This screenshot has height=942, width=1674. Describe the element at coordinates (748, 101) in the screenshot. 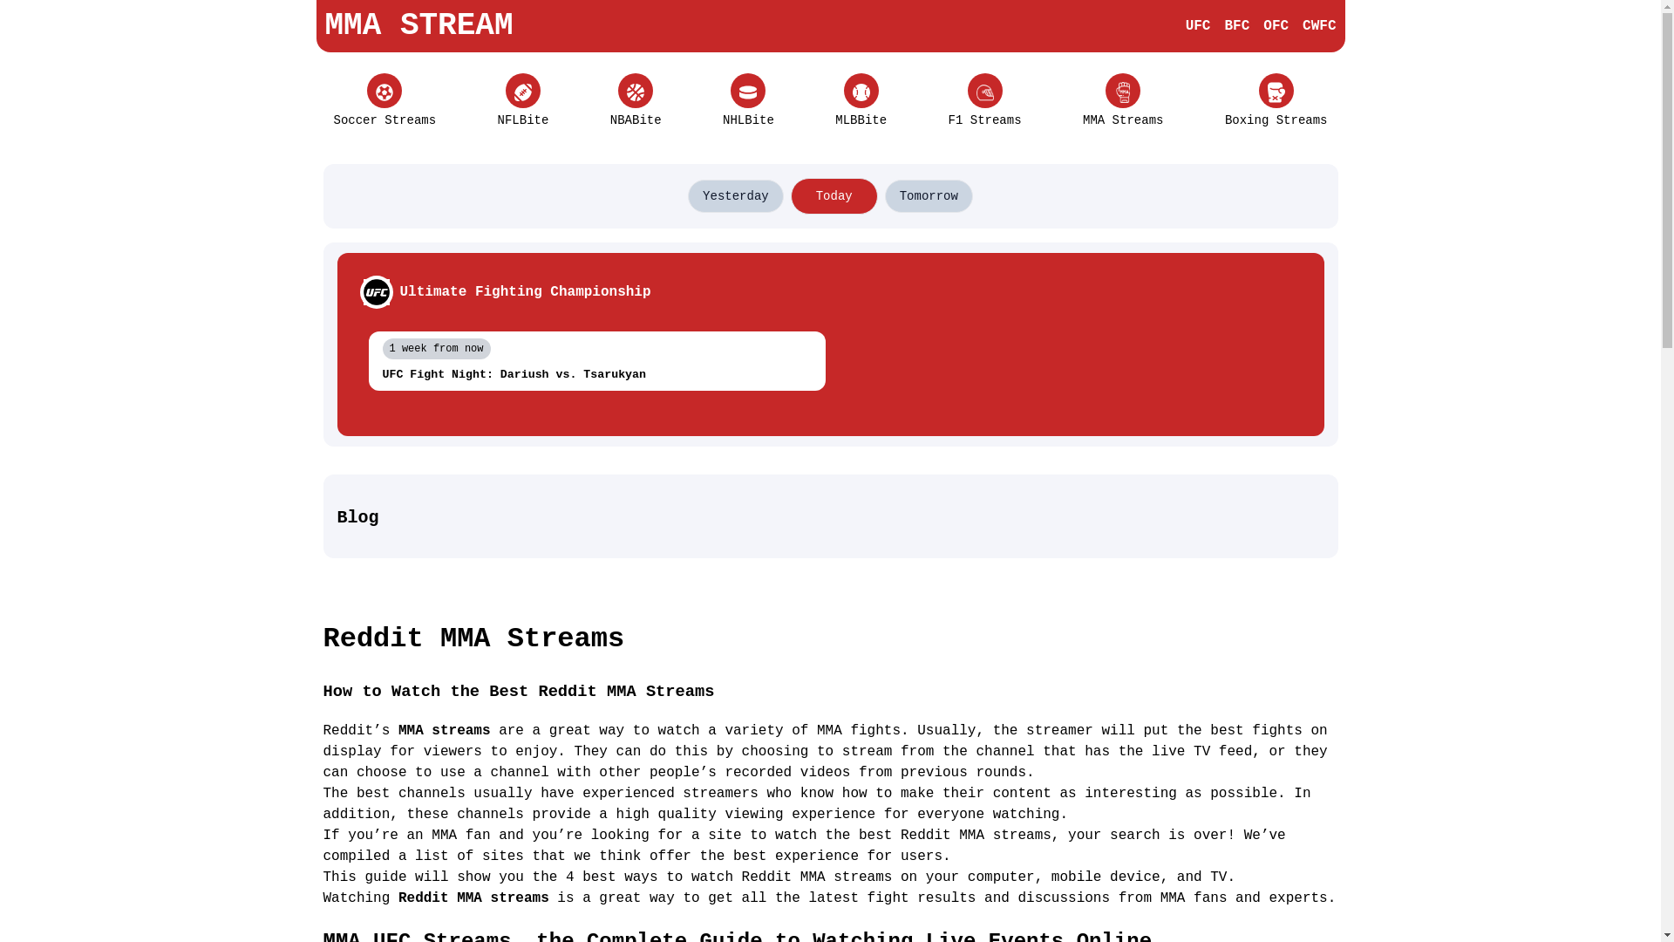

I see `NHLBite` at that location.